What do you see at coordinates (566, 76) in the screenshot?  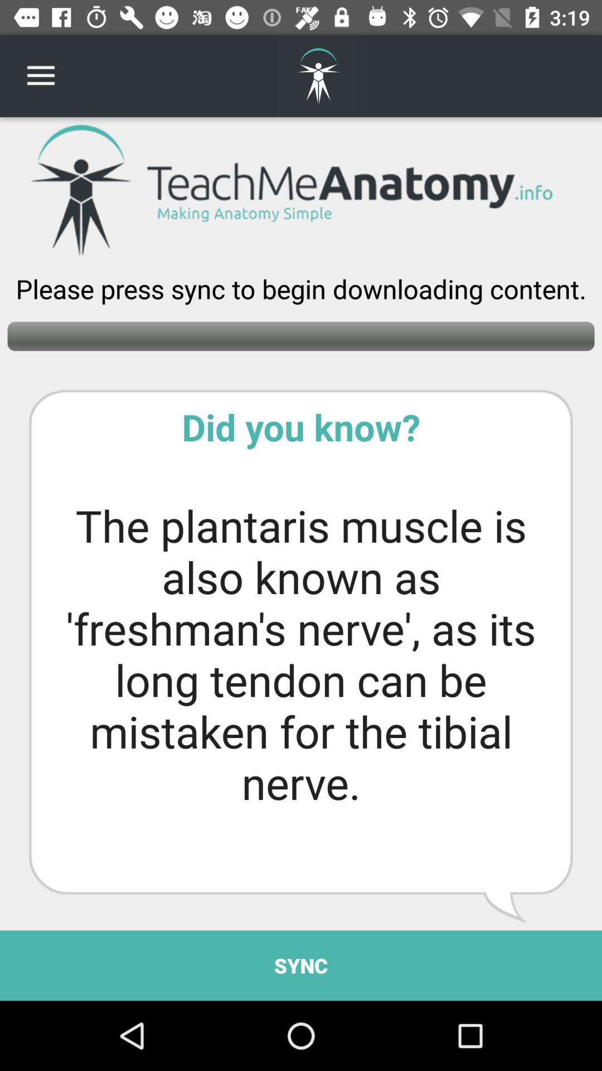 I see `press item at the top right corner` at bounding box center [566, 76].